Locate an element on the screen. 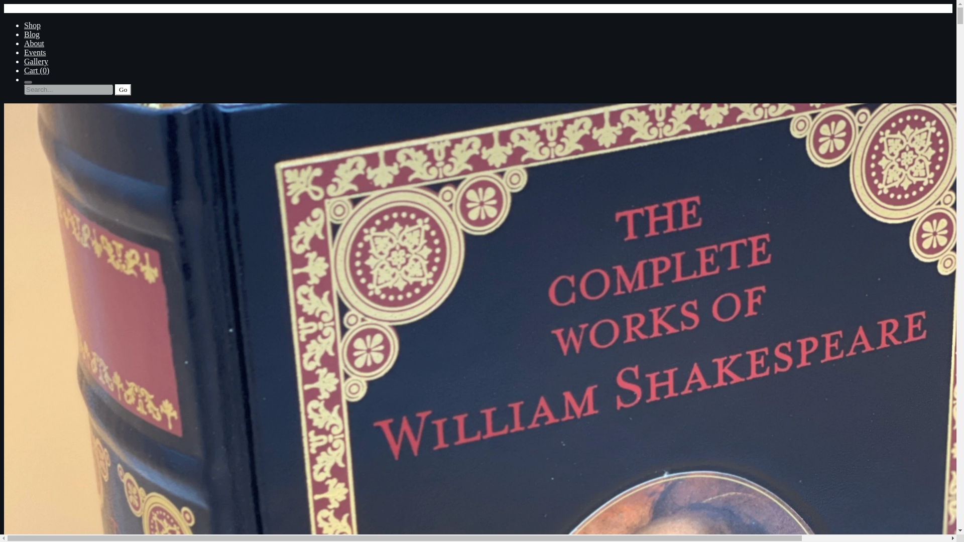  About is located at coordinates (34, 43).